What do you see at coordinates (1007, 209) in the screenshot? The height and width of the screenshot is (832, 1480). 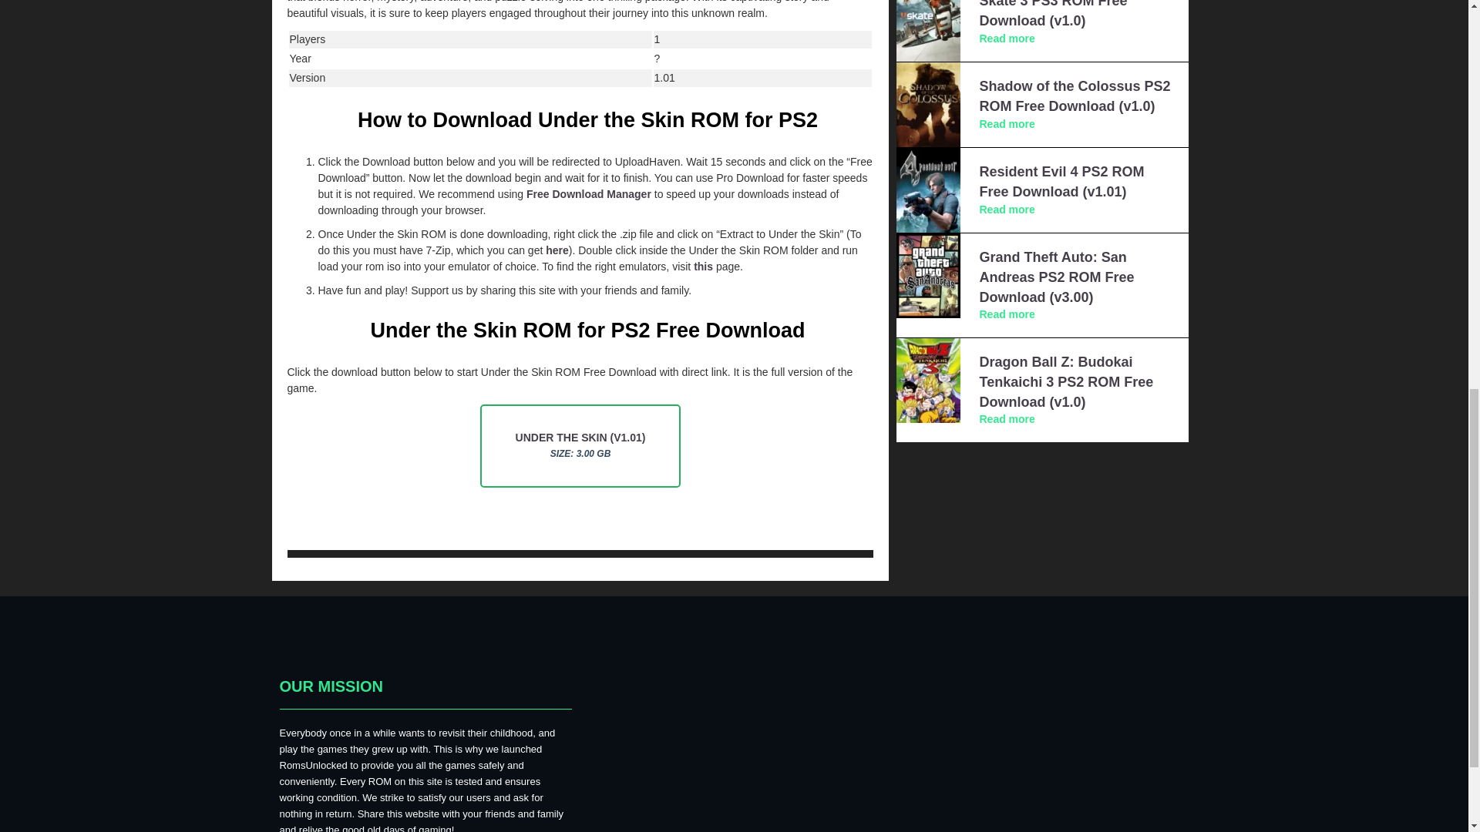 I see `Read more` at bounding box center [1007, 209].